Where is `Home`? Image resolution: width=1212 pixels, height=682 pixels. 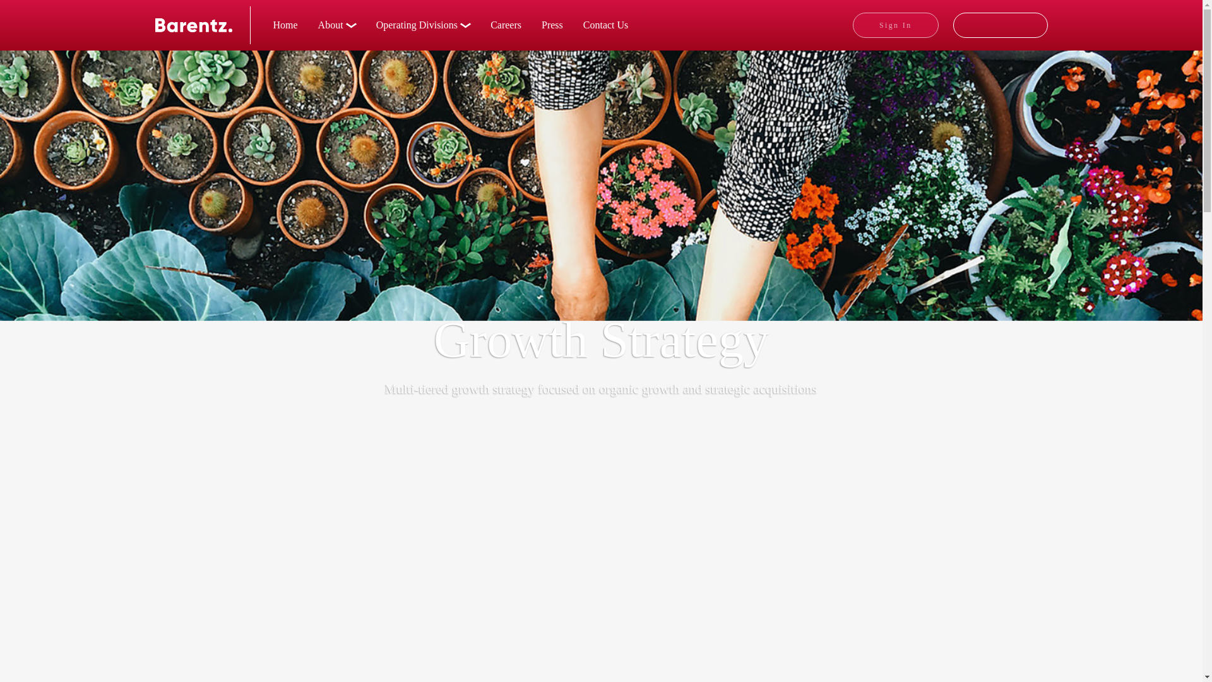 Home is located at coordinates (285, 25).